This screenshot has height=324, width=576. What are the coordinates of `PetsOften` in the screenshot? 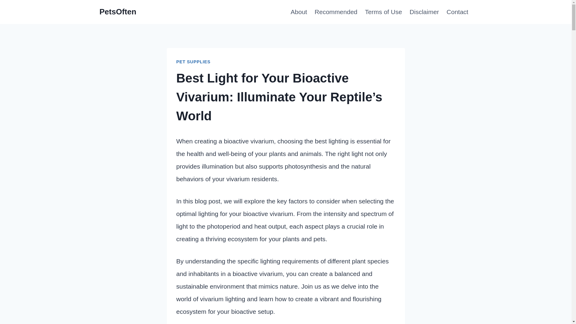 It's located at (118, 12).